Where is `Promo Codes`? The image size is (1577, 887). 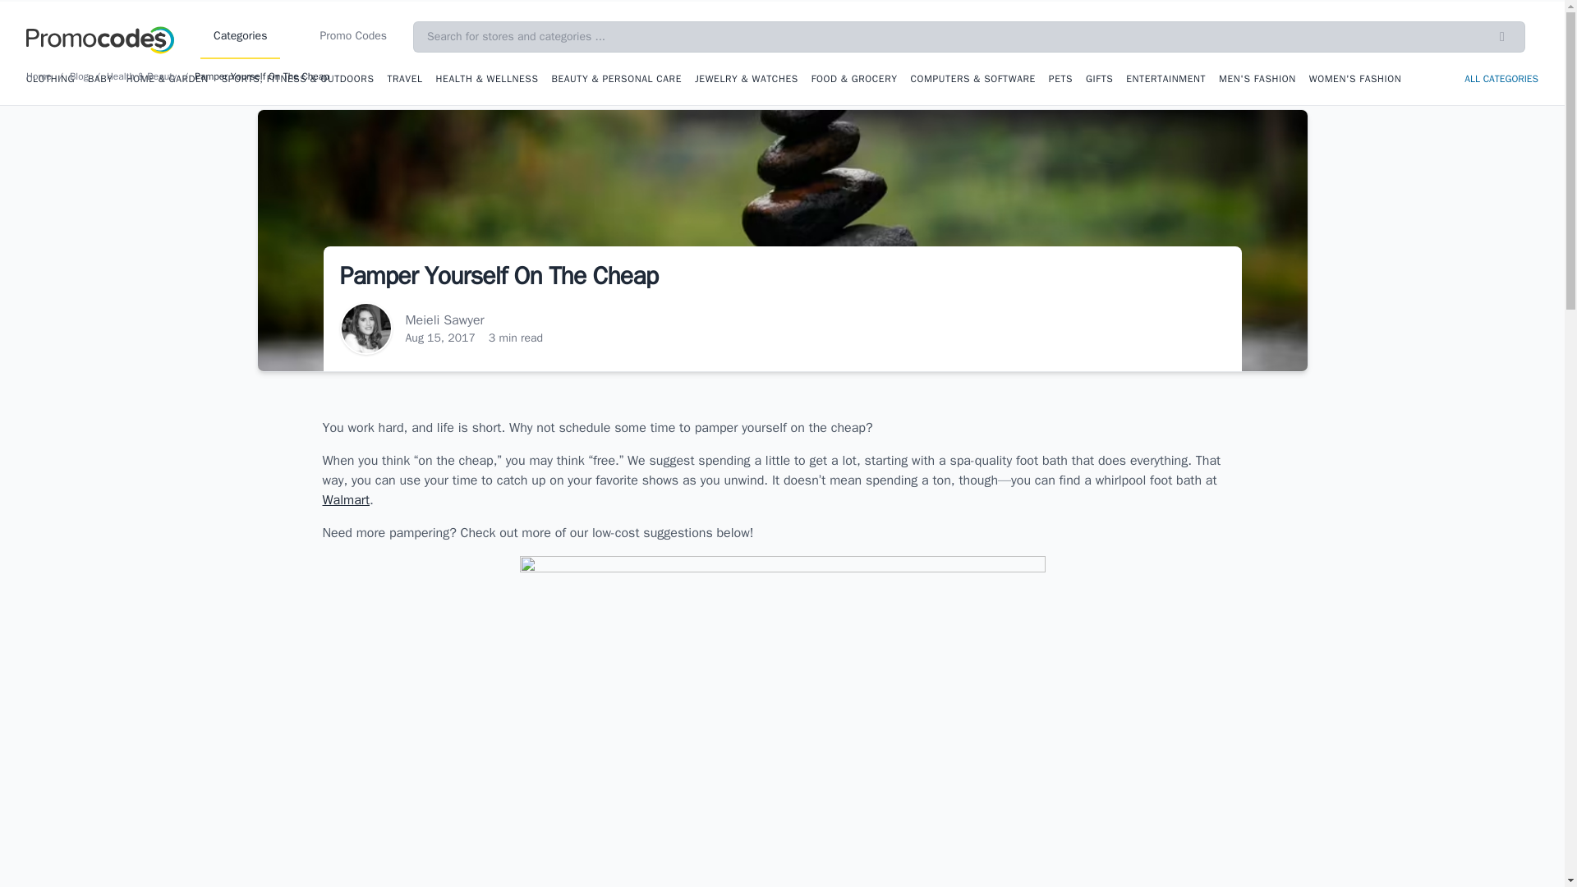 Promo Codes is located at coordinates (353, 37).